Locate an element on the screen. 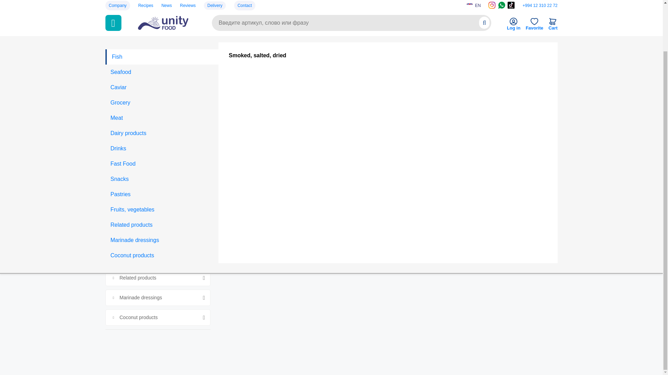  Meat is located at coordinates (161, 64).